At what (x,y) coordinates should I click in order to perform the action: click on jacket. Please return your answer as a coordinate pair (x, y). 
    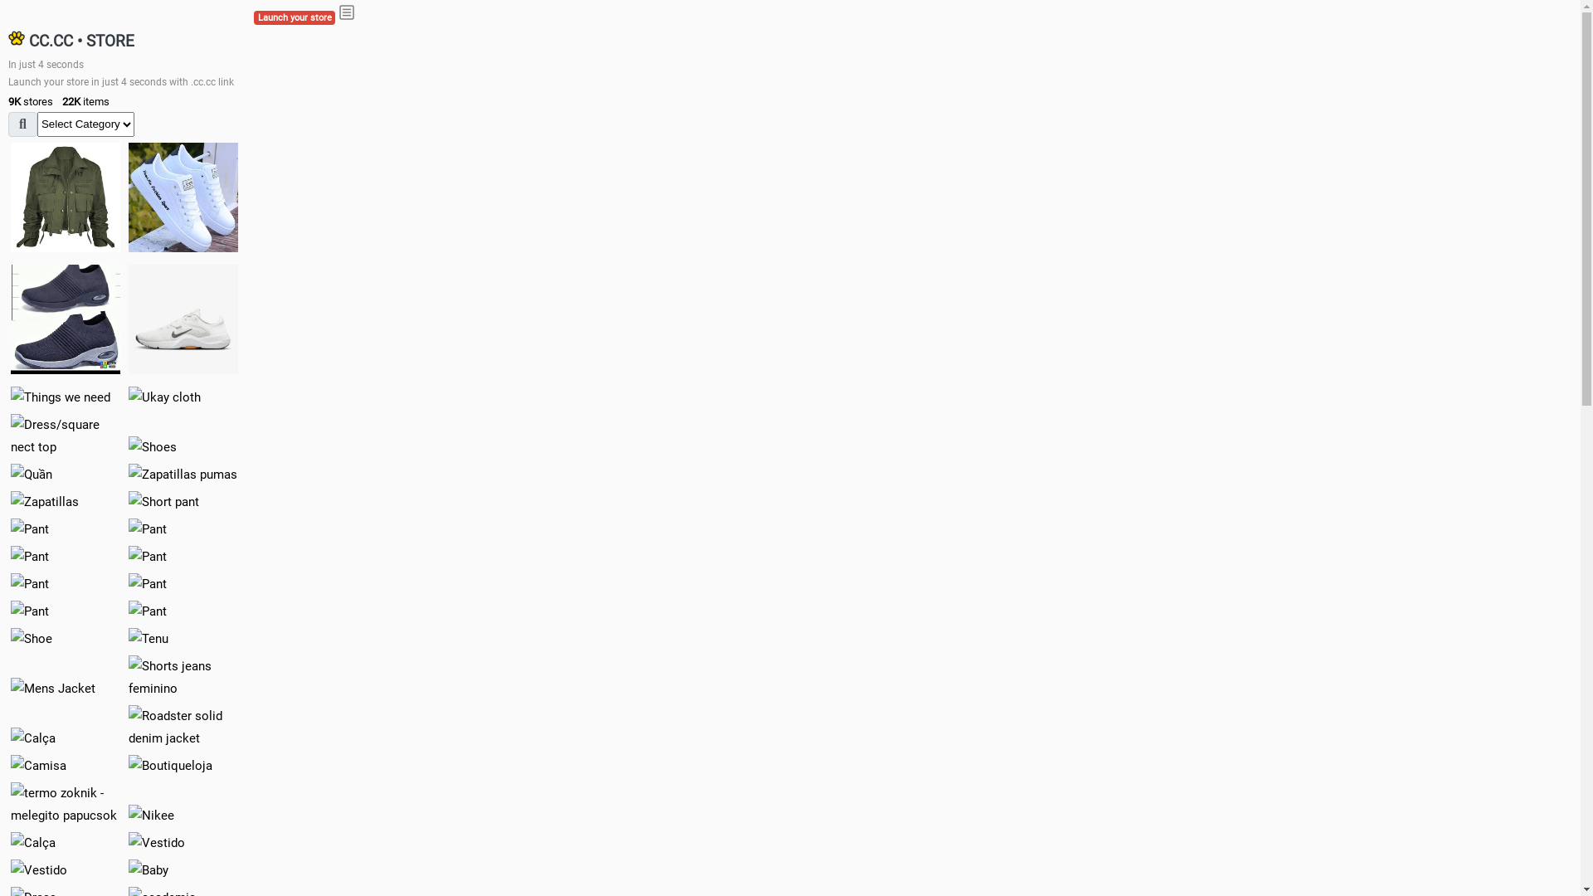
    Looking at the image, I should click on (66, 197).